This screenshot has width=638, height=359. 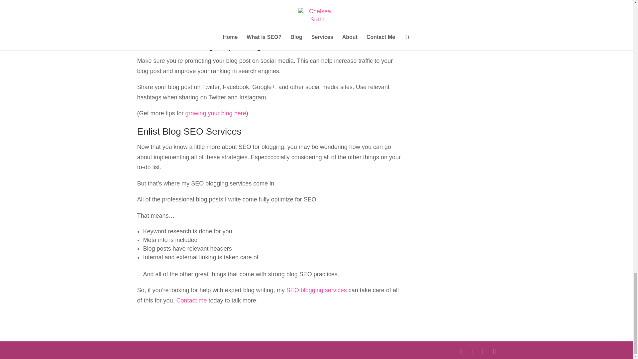 What do you see at coordinates (216, 113) in the screenshot?
I see `growing your blog here` at bounding box center [216, 113].